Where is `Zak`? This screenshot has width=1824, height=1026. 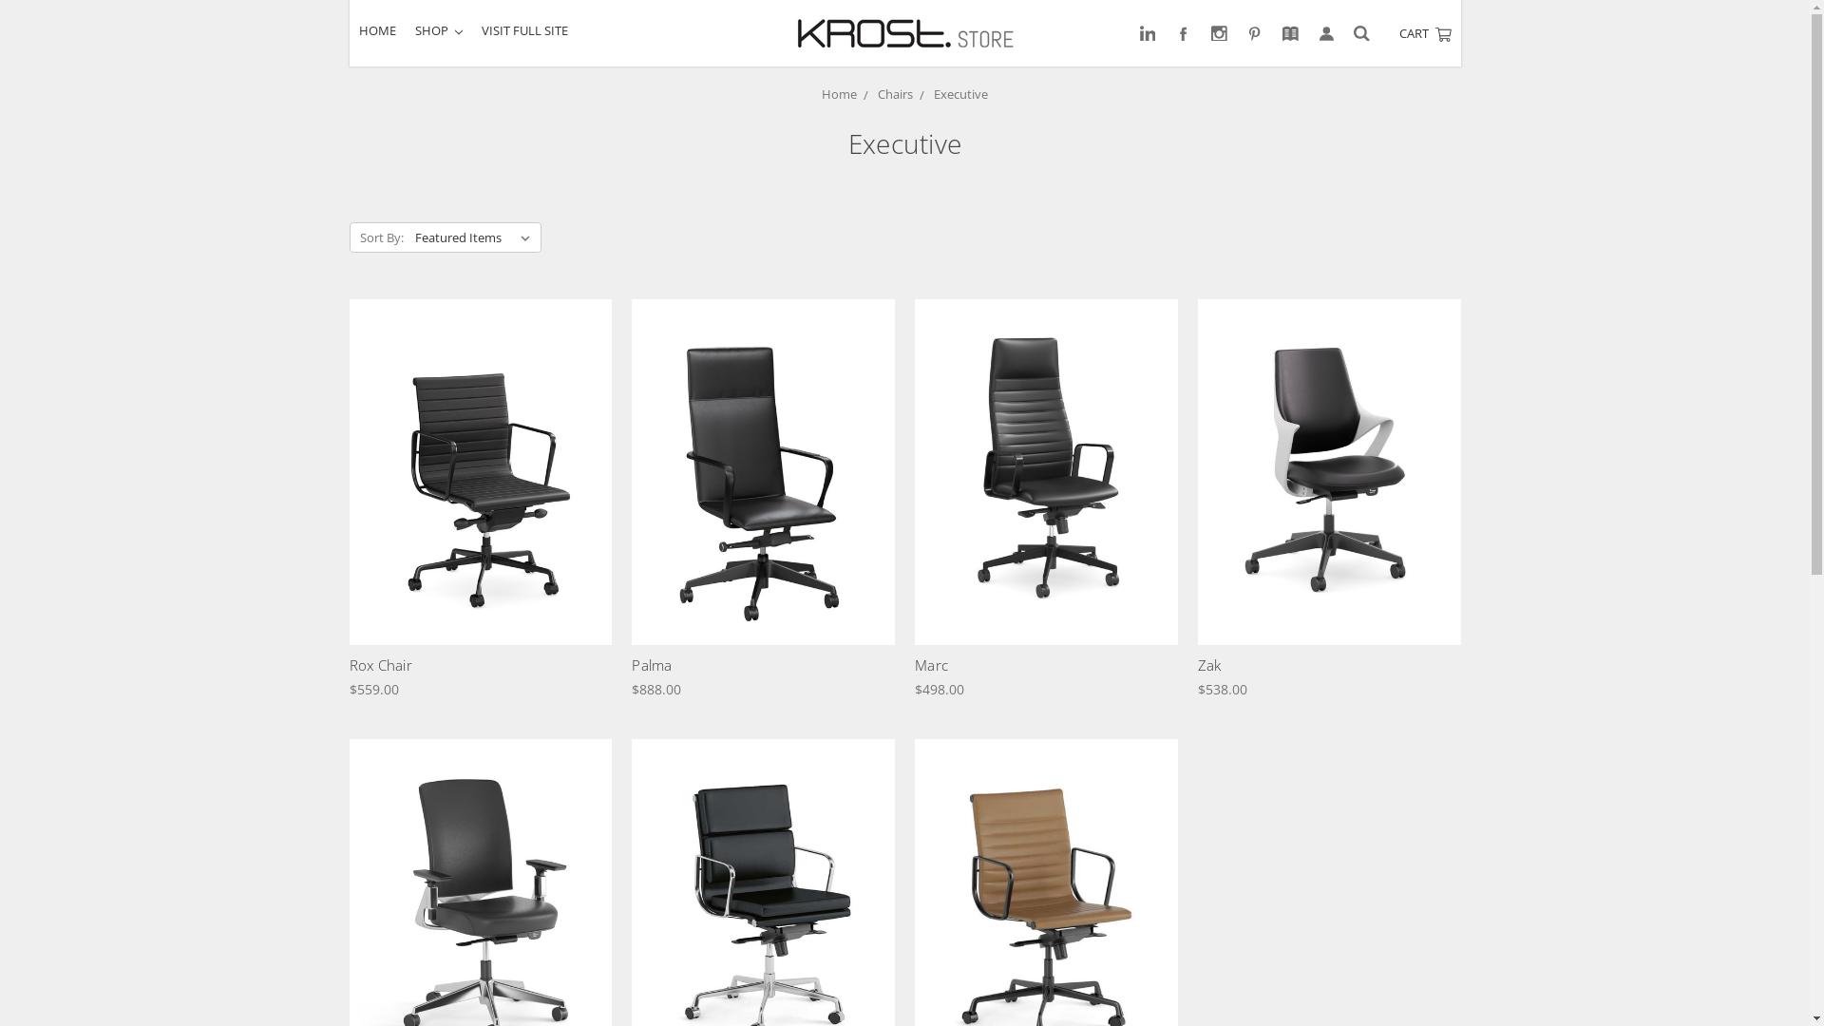 Zak is located at coordinates (1210, 665).